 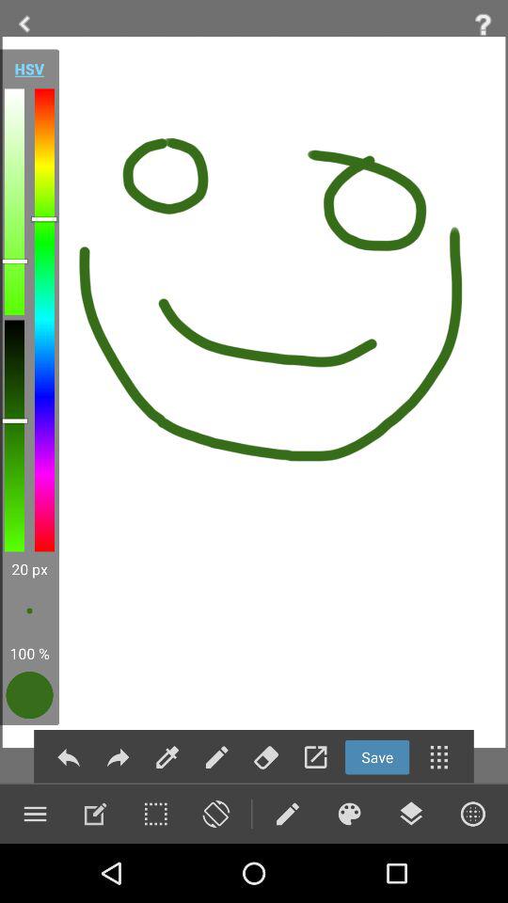 I want to click on expotrt, so click(x=315, y=756).